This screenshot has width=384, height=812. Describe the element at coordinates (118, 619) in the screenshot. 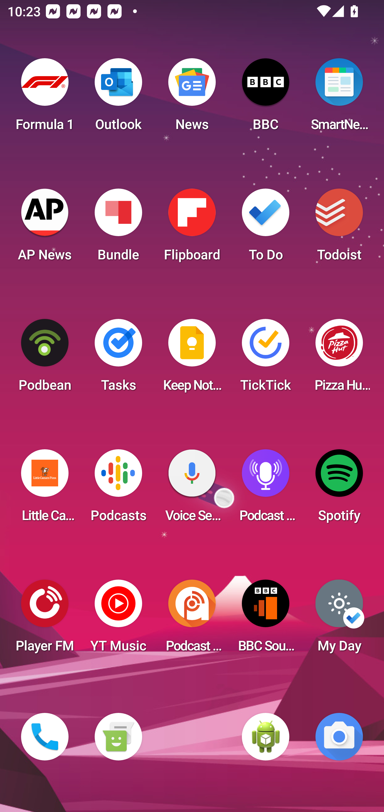

I see `YT Music` at that location.